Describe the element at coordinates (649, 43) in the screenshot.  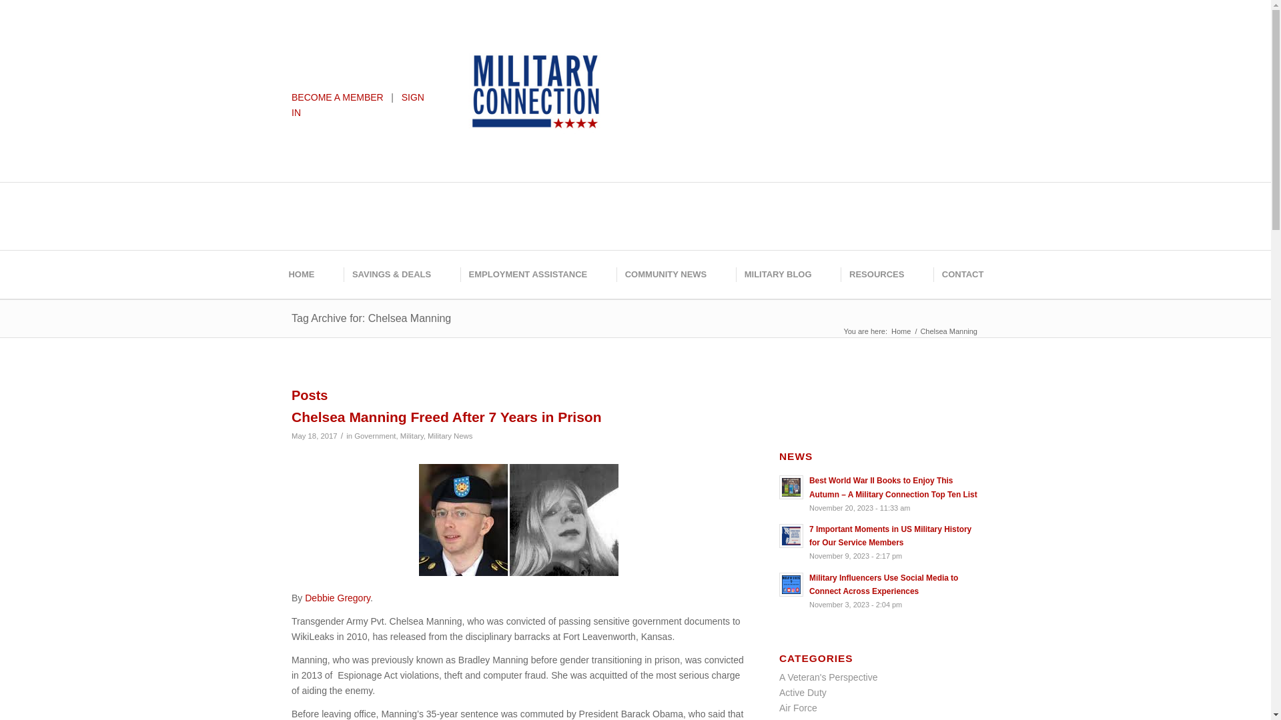
I see `Facebook` at that location.